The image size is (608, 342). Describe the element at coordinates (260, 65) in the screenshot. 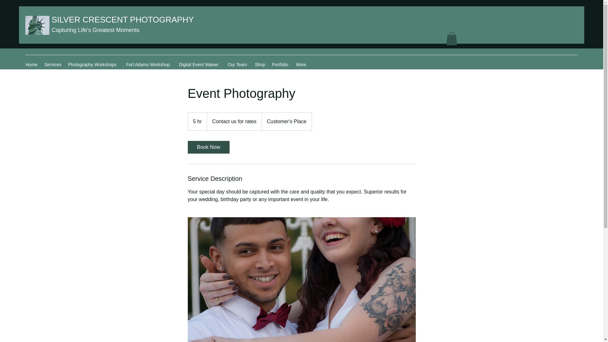

I see `Shop` at that location.